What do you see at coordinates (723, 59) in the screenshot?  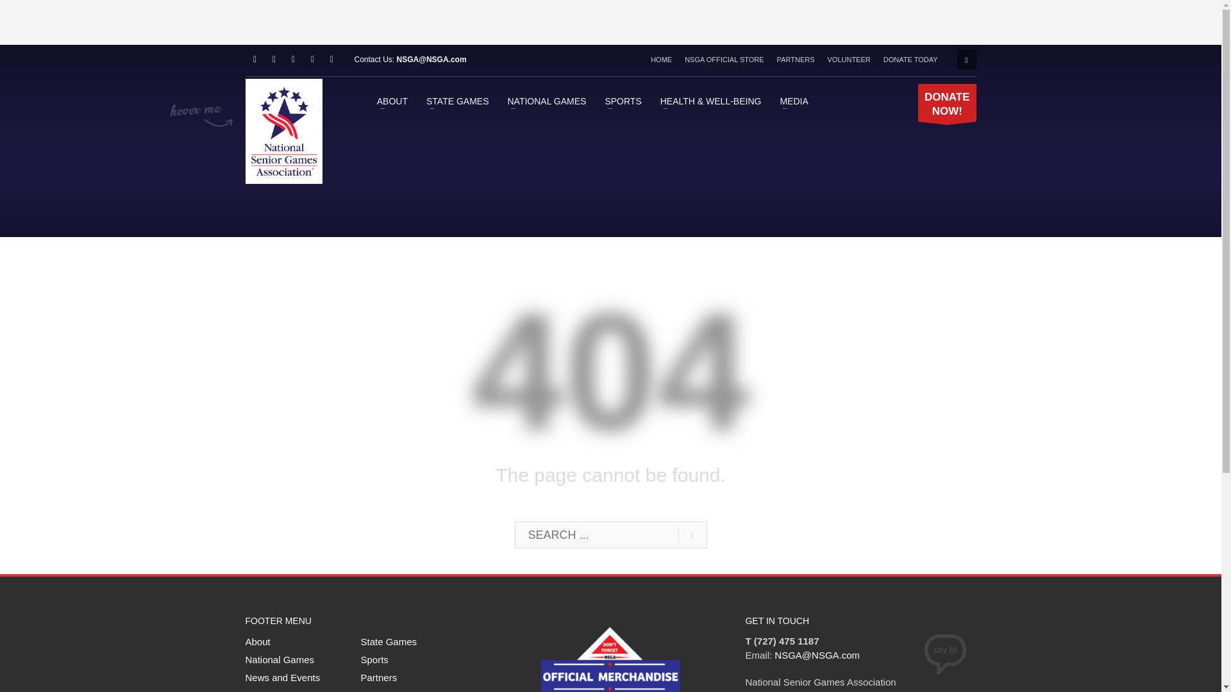 I see `NSGA OFFICIAL STORE` at bounding box center [723, 59].